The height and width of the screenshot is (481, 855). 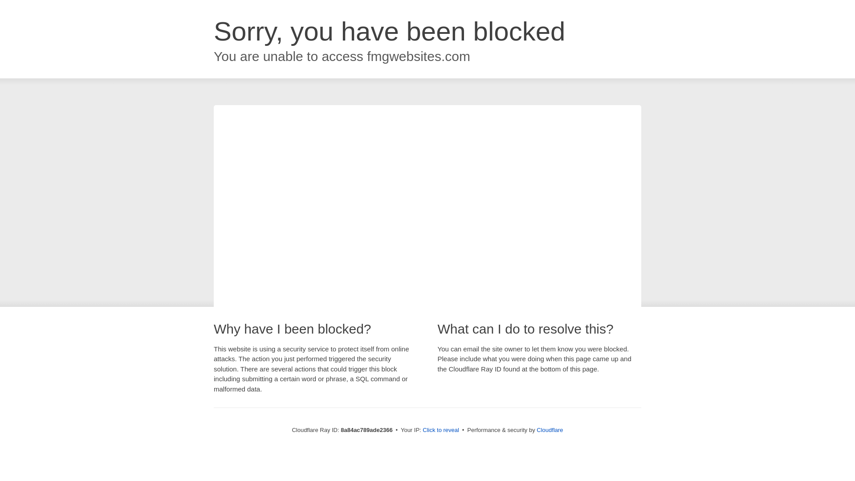 I want to click on Click to reveal, so click(x=441, y=430).